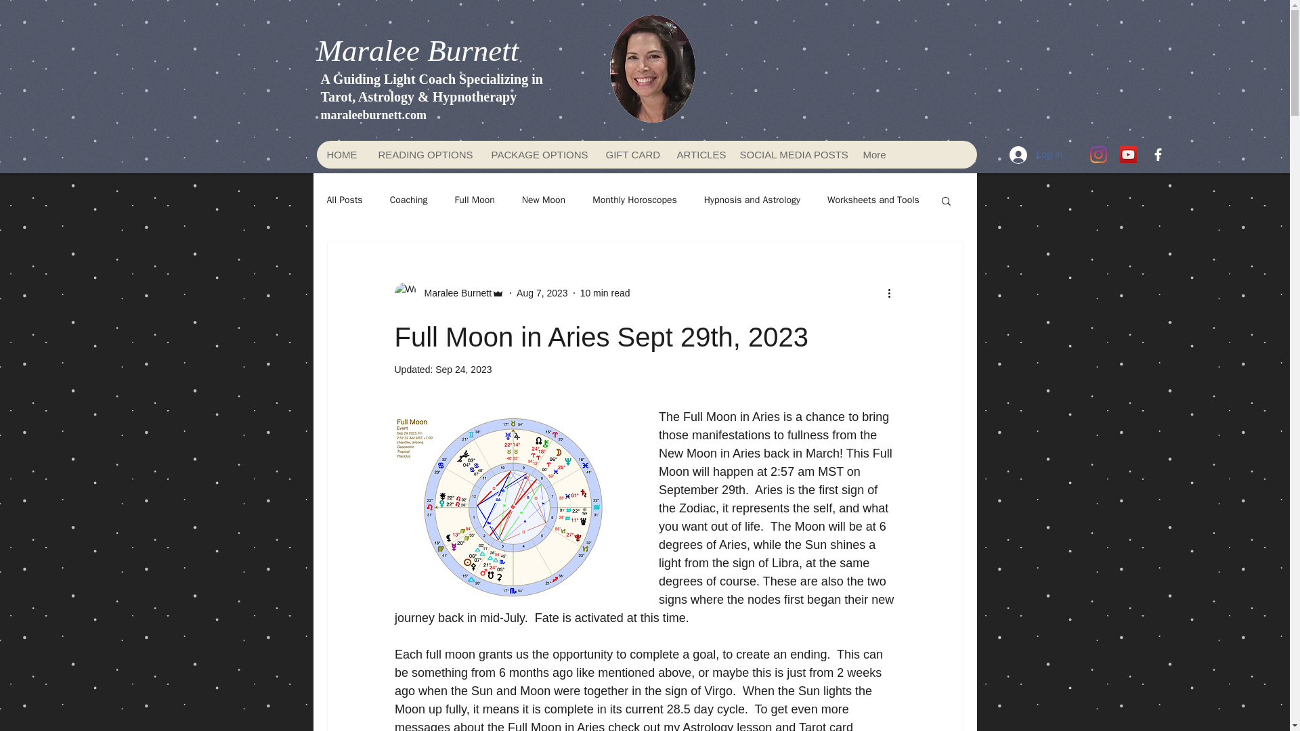  What do you see at coordinates (344, 200) in the screenshot?
I see `All Posts` at bounding box center [344, 200].